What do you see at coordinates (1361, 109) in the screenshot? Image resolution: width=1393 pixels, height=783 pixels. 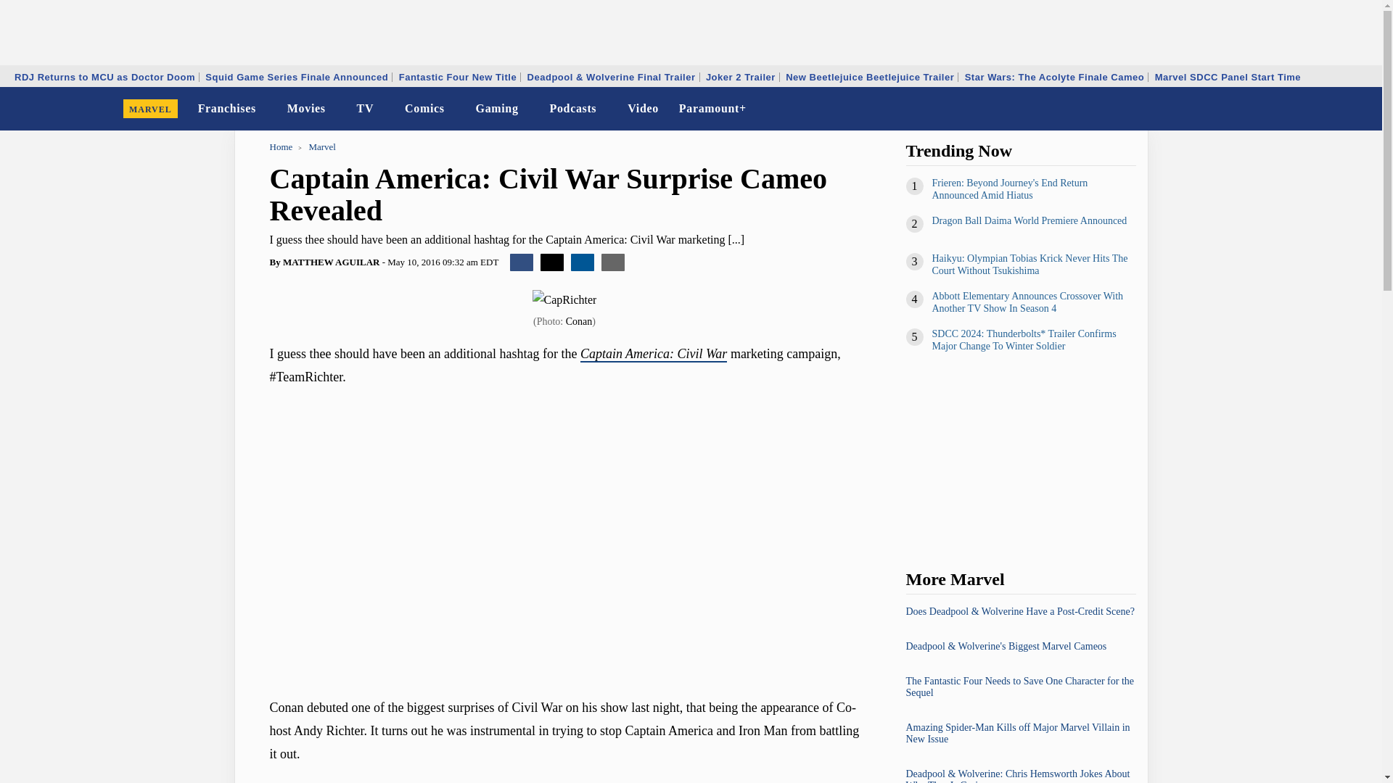 I see `Search` at bounding box center [1361, 109].